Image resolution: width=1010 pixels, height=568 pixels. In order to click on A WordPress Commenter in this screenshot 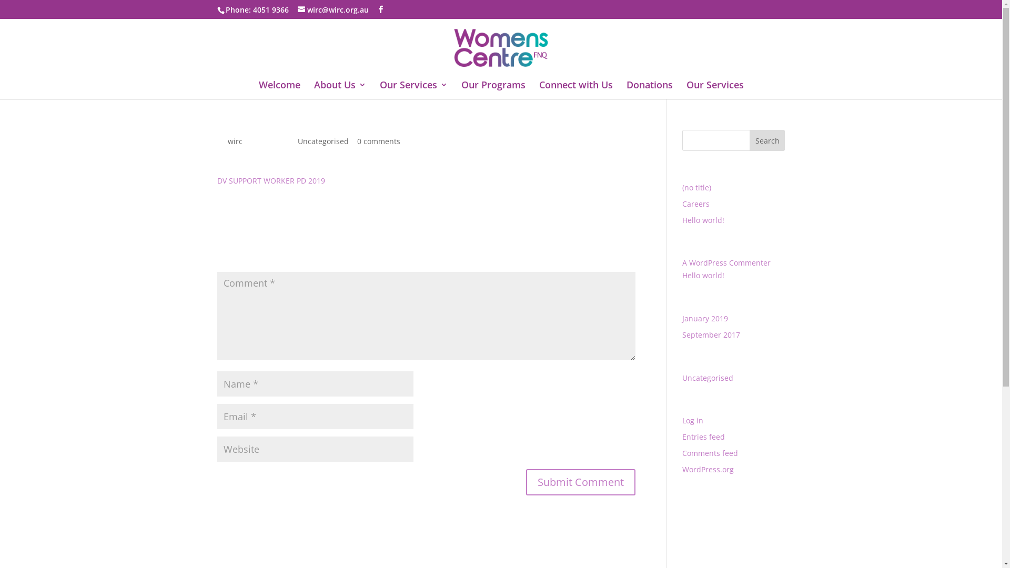, I will do `click(726, 262)`.